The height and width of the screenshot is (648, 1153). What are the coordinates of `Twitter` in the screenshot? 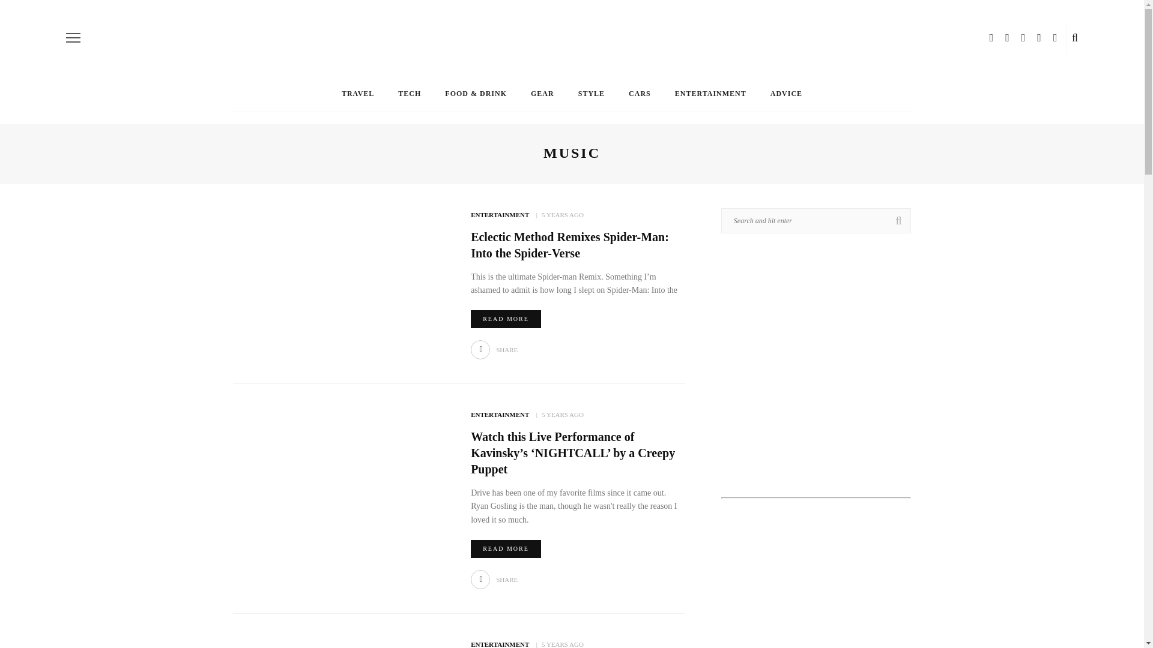 It's located at (1008, 38).